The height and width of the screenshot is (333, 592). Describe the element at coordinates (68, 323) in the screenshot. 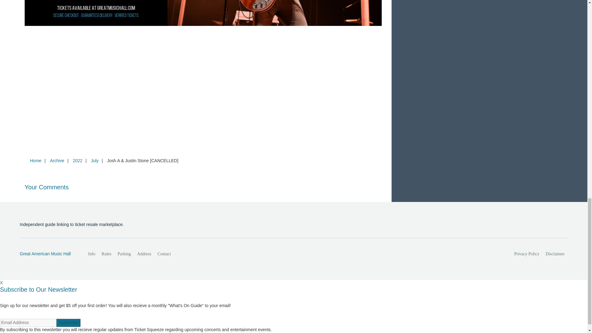

I see `Subscribe` at that location.